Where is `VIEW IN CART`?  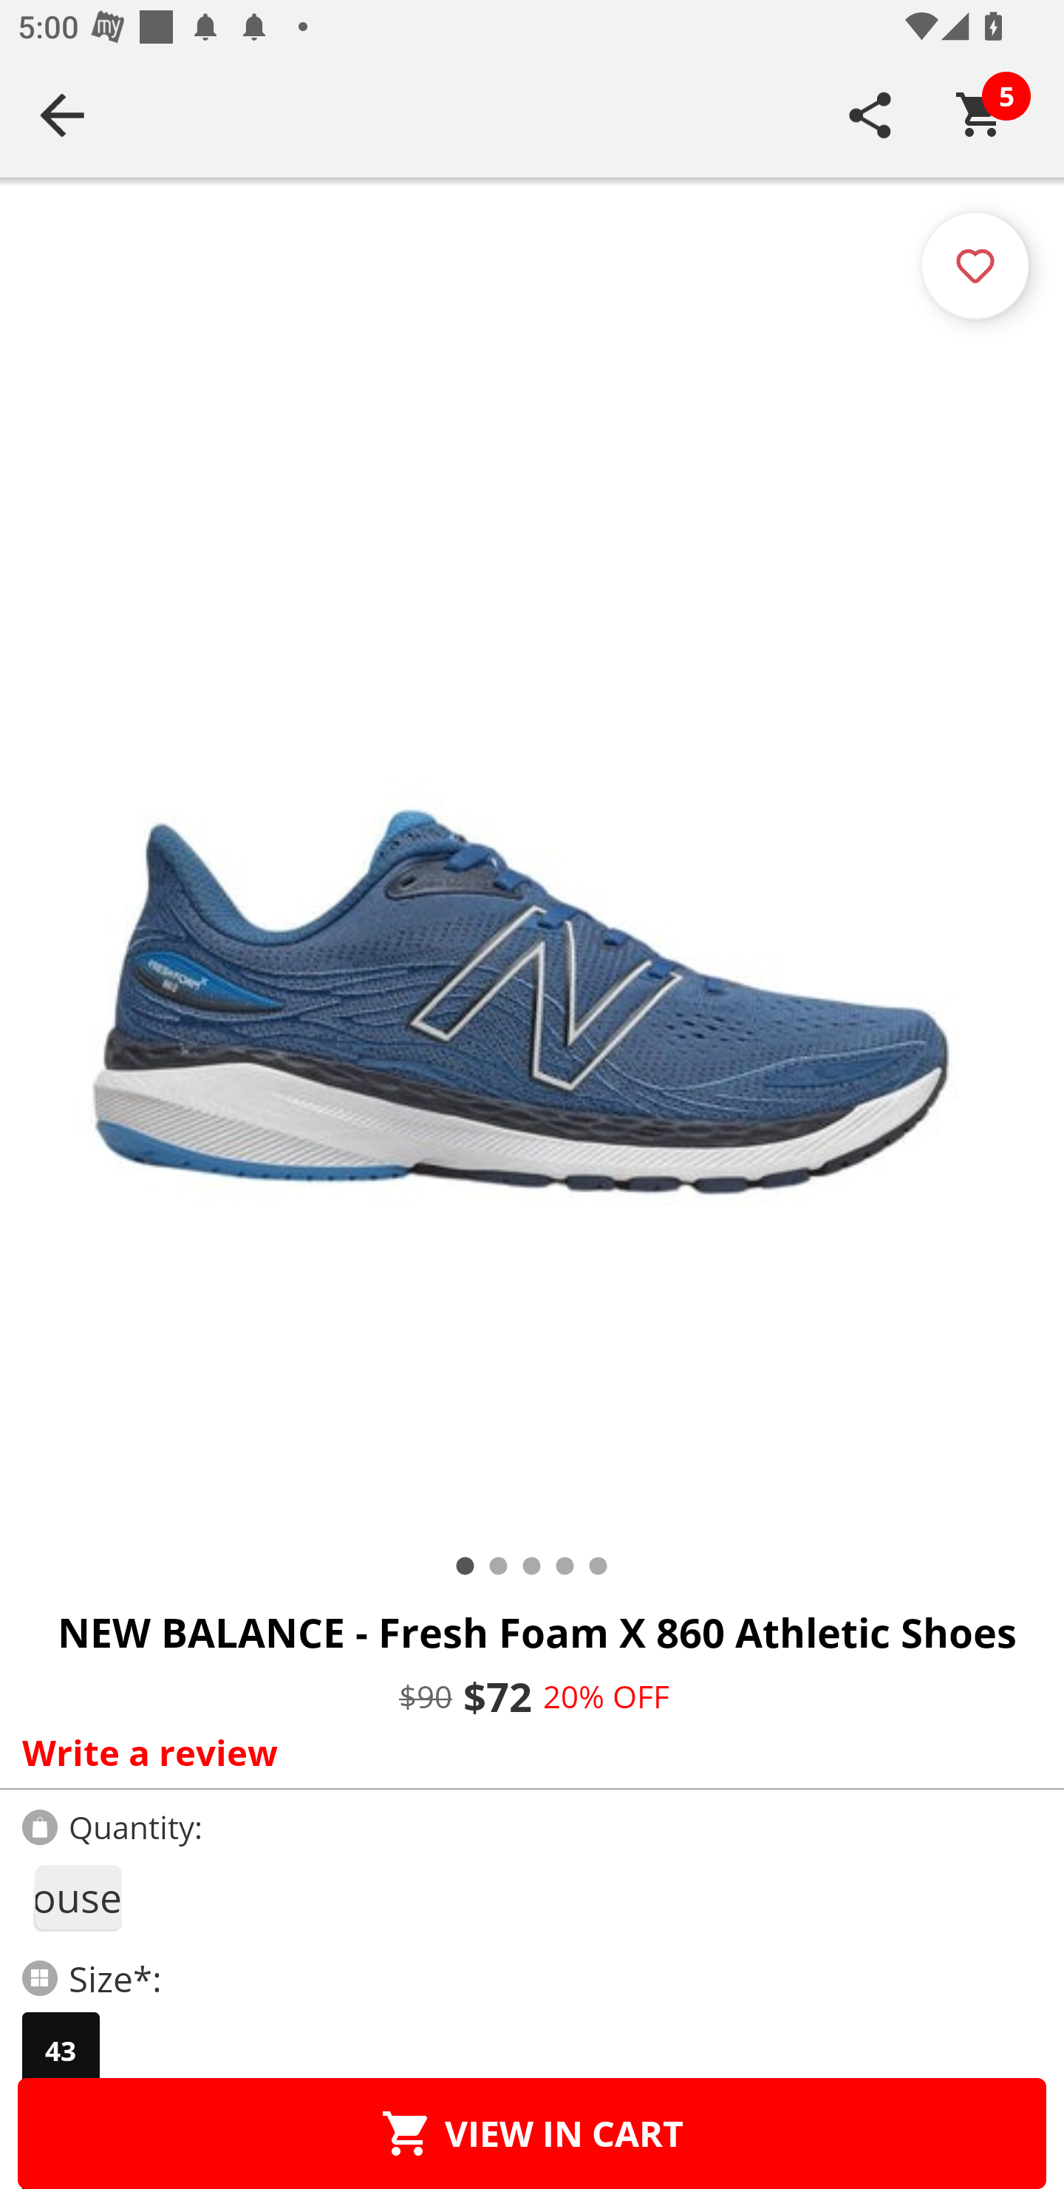
VIEW IN CART is located at coordinates (532, 2133).